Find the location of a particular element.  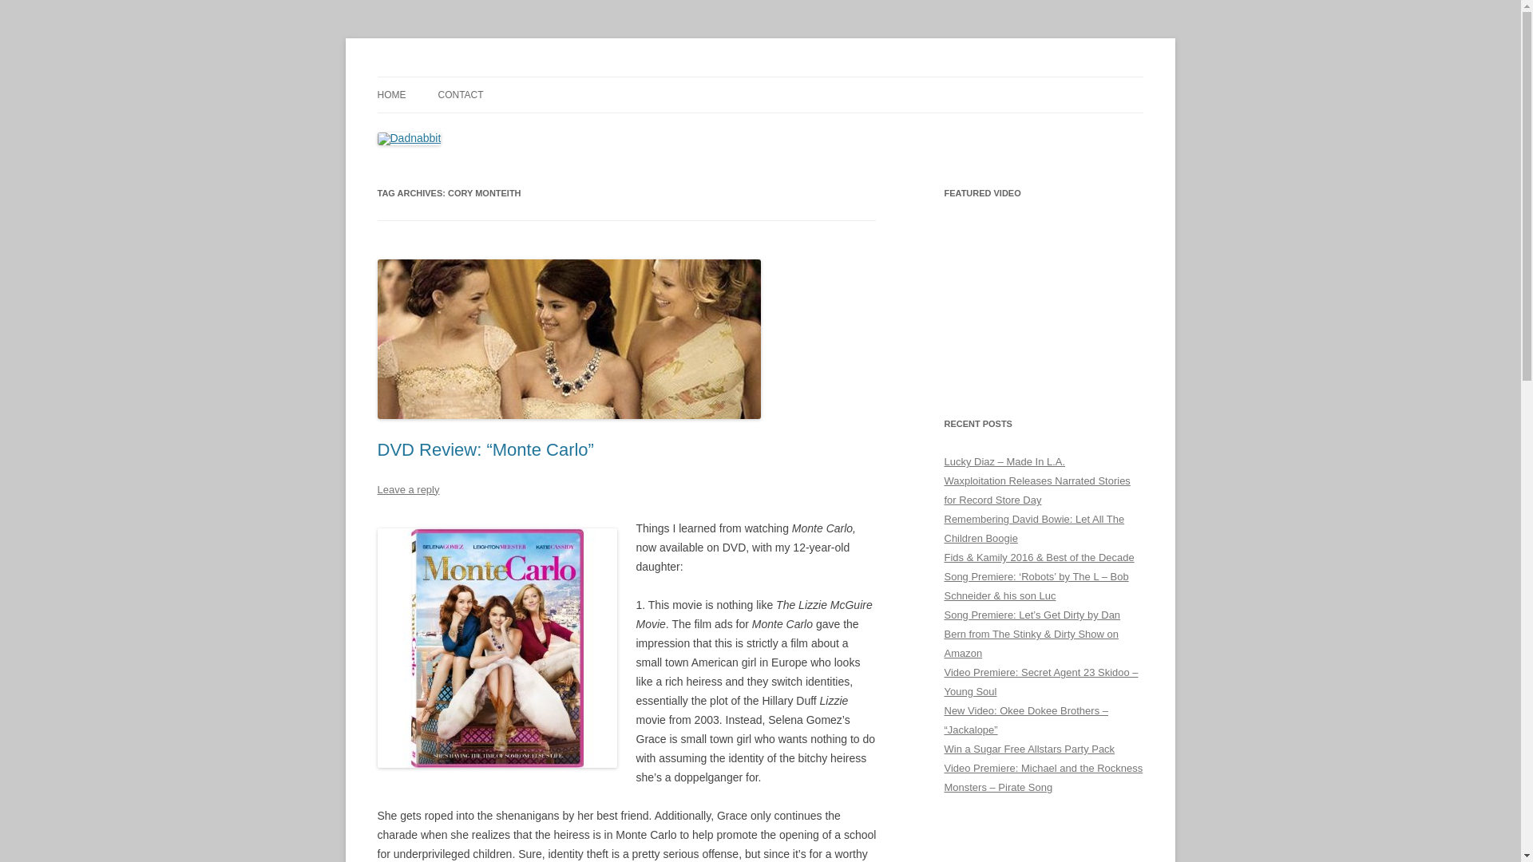

CONTACT is located at coordinates (460, 95).